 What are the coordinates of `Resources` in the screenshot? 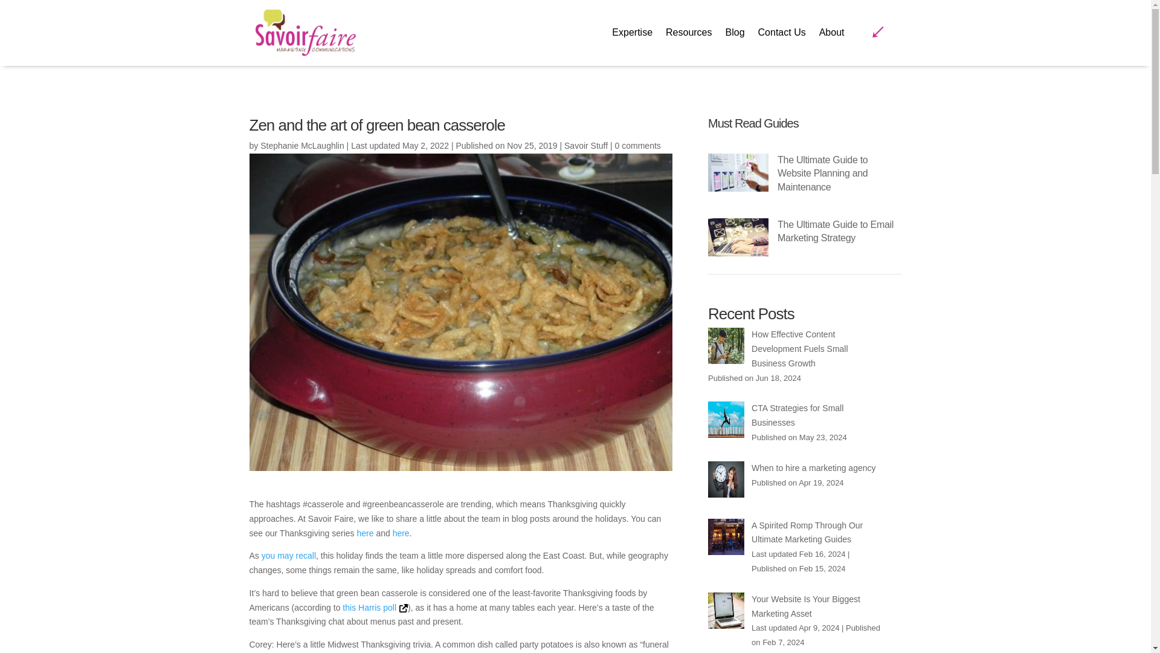 It's located at (689, 35).